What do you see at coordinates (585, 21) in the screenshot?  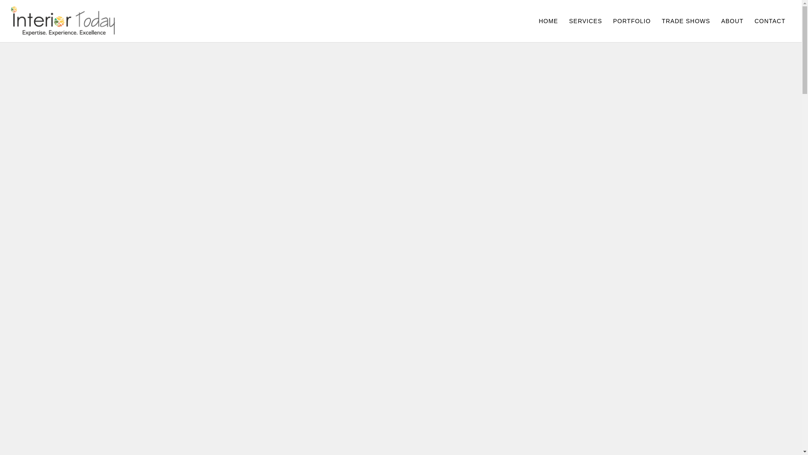 I see `SERVICES` at bounding box center [585, 21].